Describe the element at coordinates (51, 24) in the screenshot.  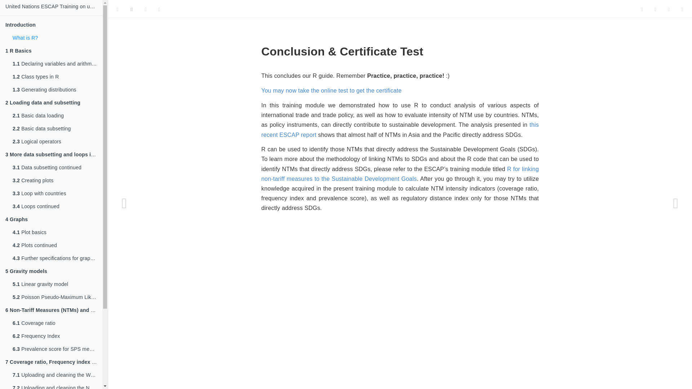
I see `Introduction` at that location.